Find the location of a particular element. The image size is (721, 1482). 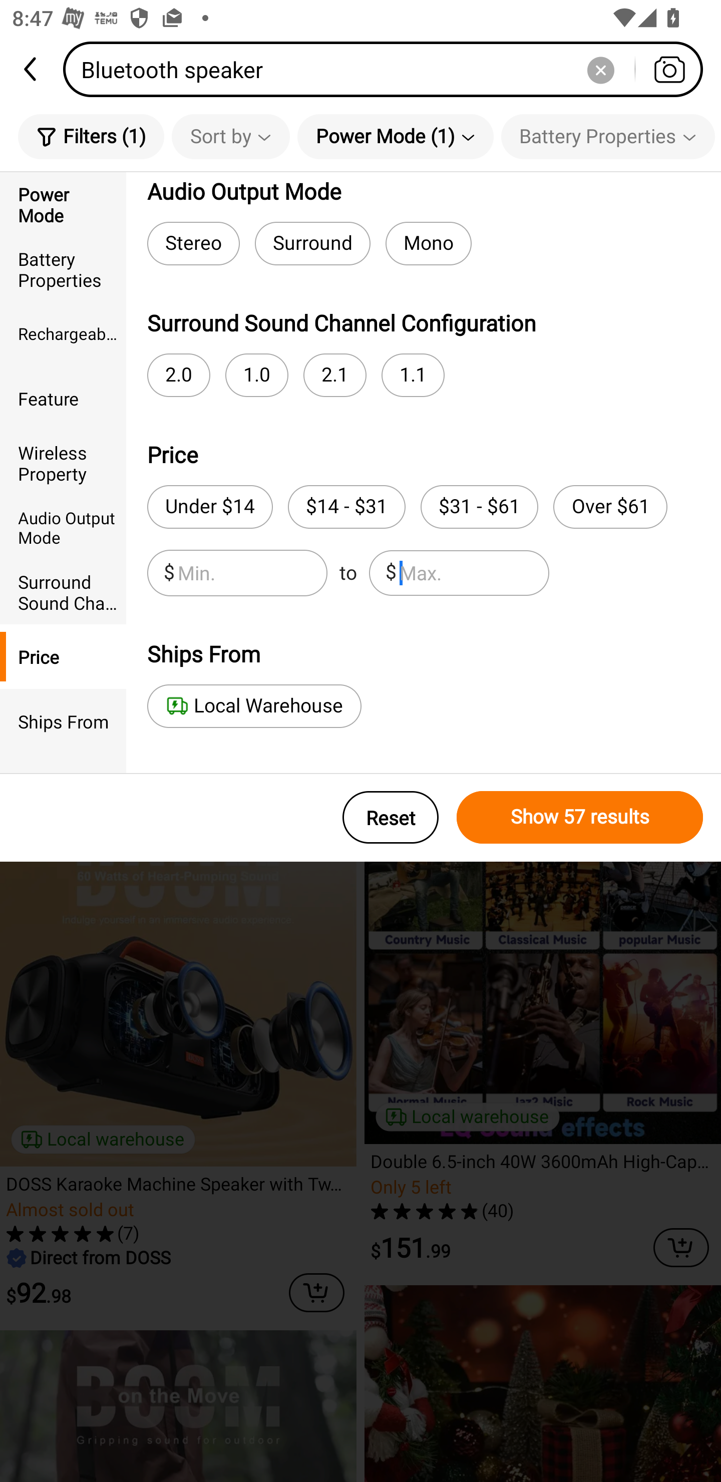

Show 57 results is located at coordinates (580, 817).